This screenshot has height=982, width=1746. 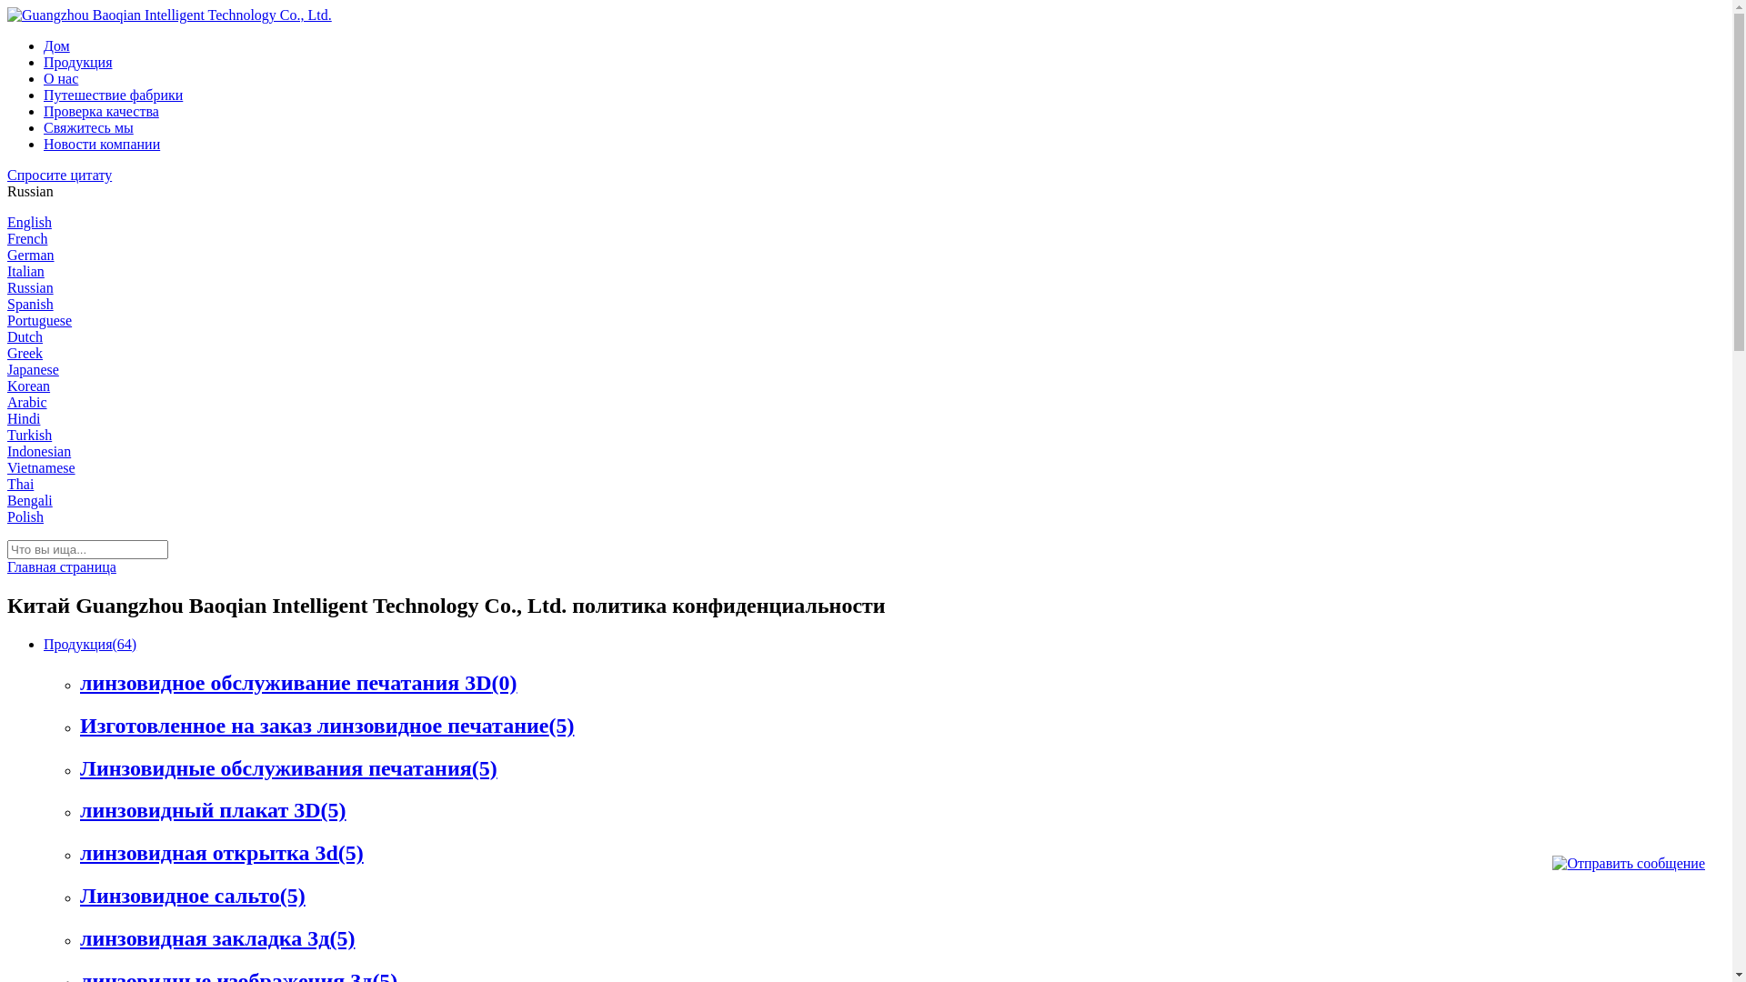 I want to click on Dutch, so click(x=25, y=336).